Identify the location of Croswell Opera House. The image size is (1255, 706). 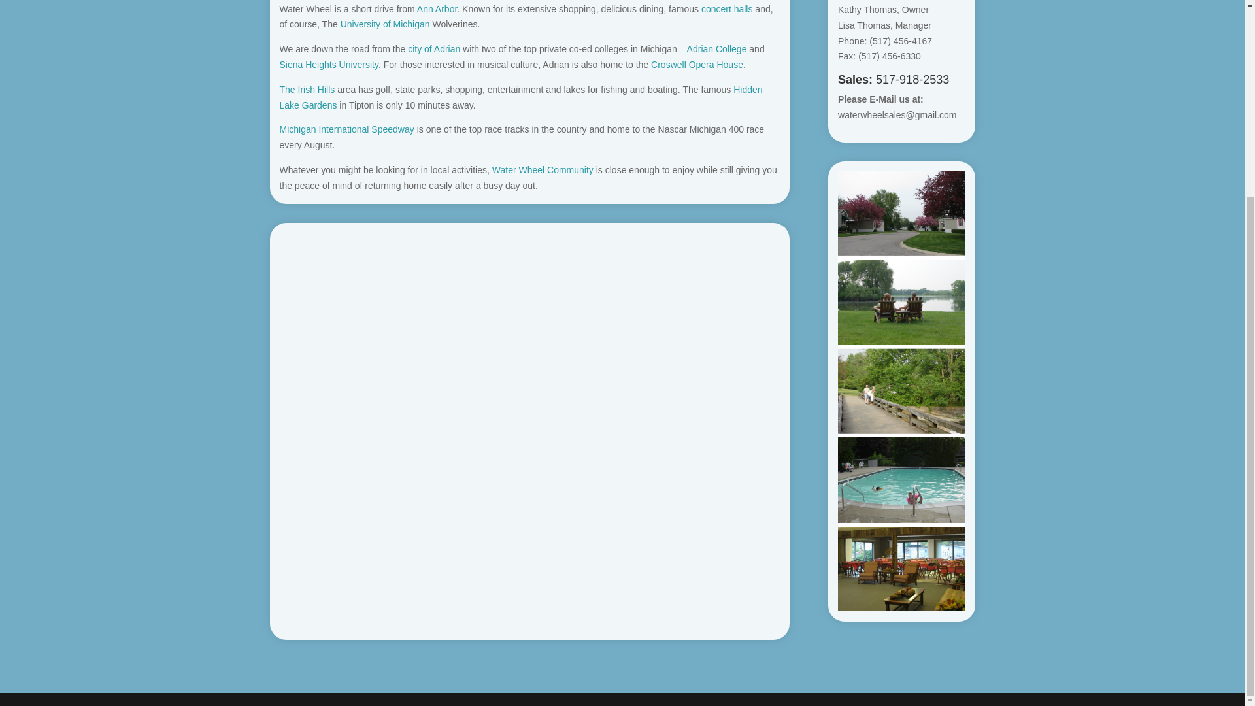
(697, 64).